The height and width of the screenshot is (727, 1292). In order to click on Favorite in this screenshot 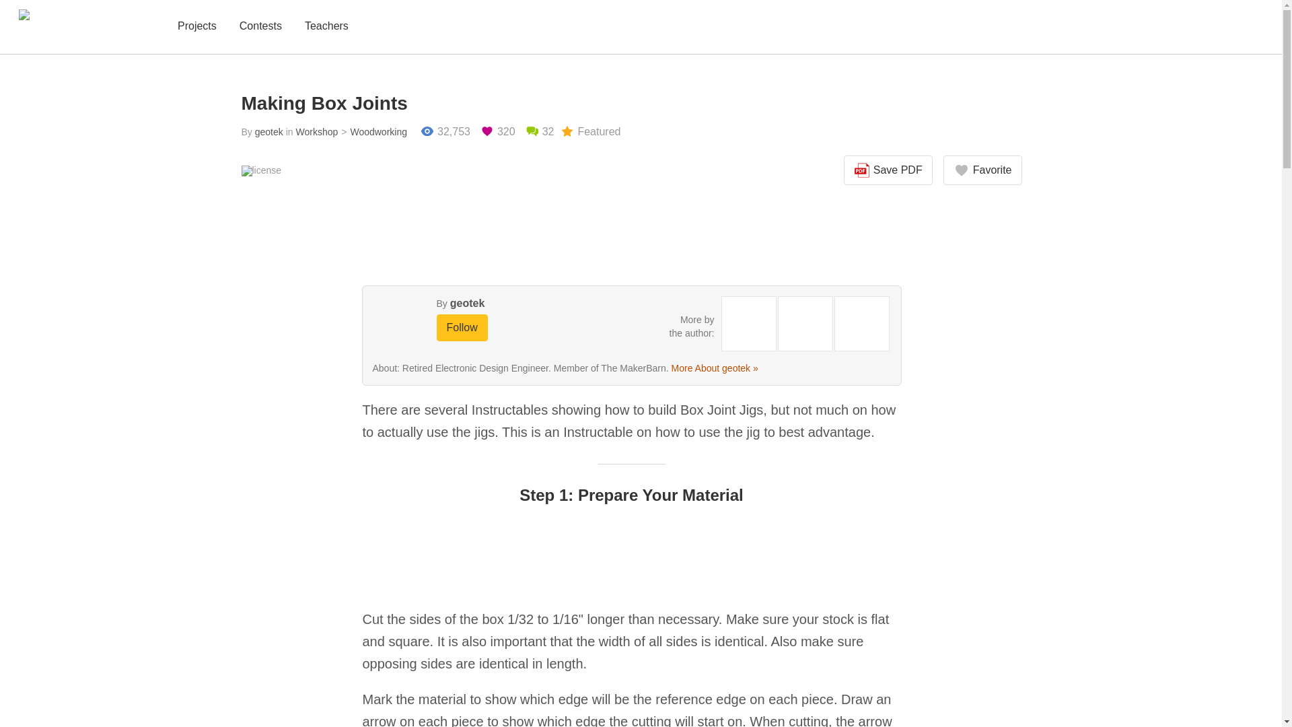, I will do `click(982, 170)`.